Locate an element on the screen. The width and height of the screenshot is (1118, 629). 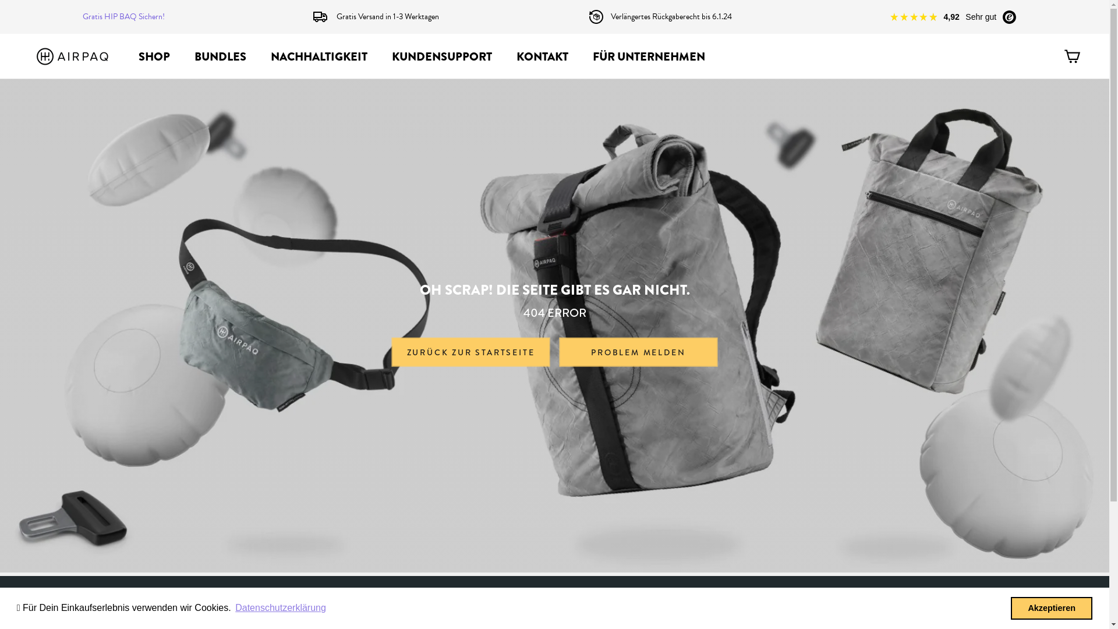
SHOP is located at coordinates (154, 56).